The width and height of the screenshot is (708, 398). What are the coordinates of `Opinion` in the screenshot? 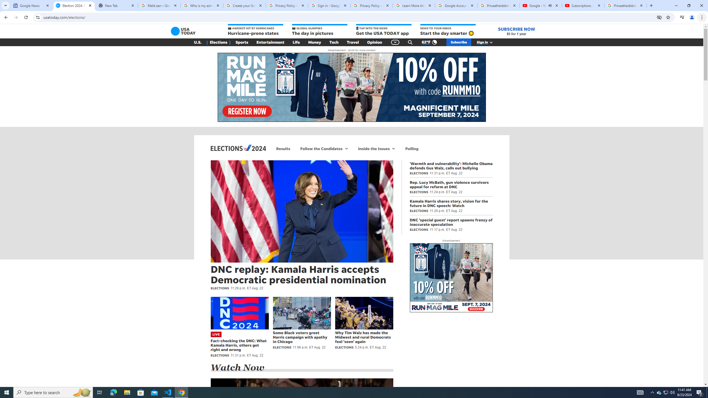 It's located at (374, 42).